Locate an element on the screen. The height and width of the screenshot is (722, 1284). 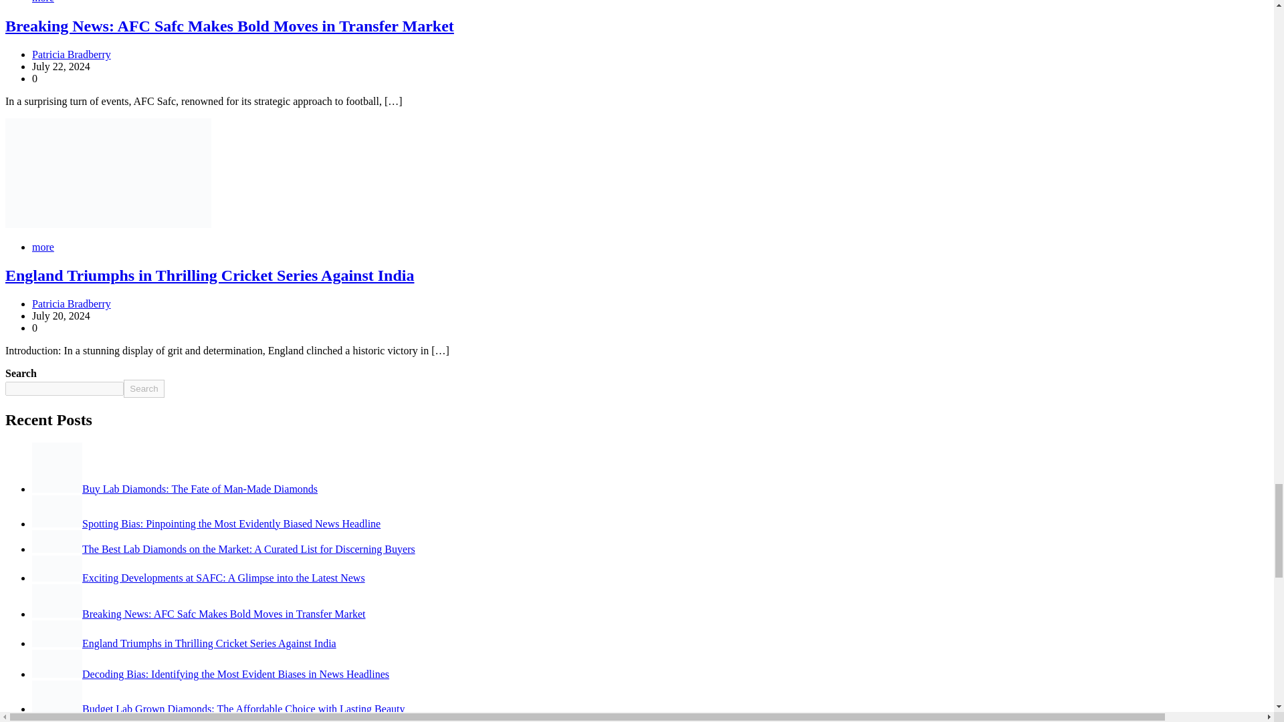
Breaking News: AFC Safc Makes Bold Moves in Transfer Market is located at coordinates (229, 25).